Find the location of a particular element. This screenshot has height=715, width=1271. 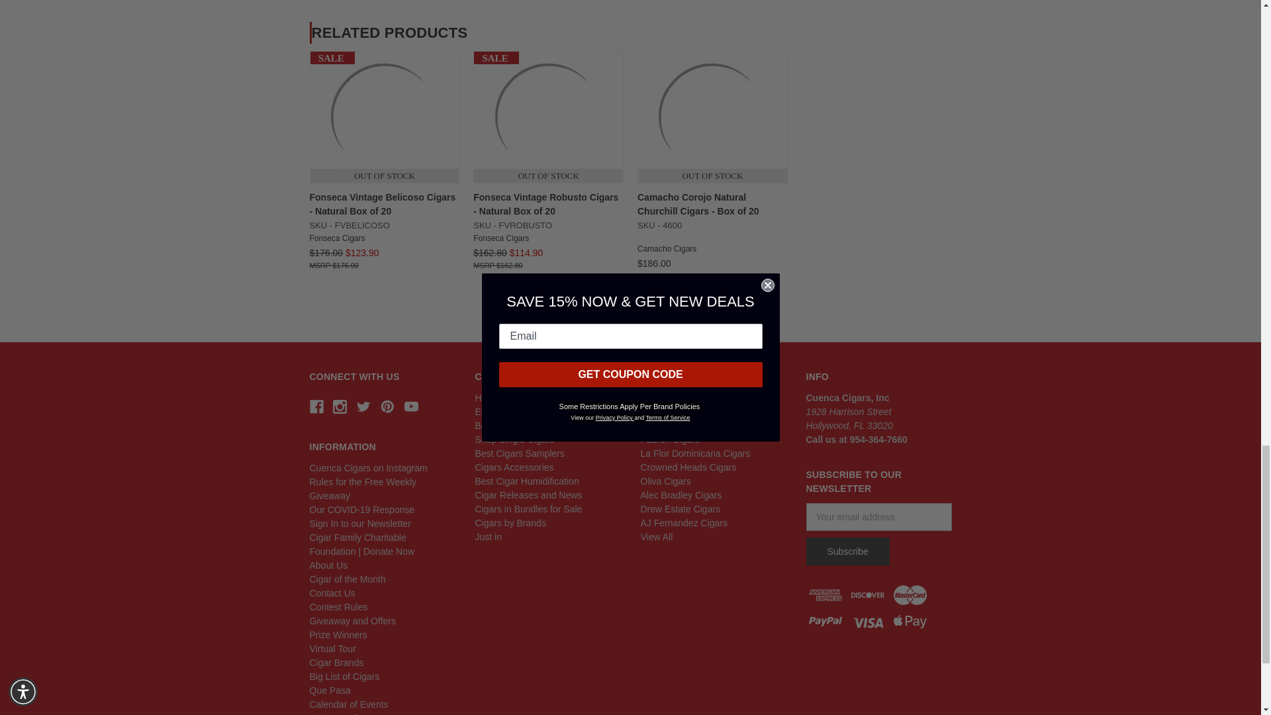

Fonseca Vintage Robusto Cigars - Natural Box of 20 is located at coordinates (548, 117).